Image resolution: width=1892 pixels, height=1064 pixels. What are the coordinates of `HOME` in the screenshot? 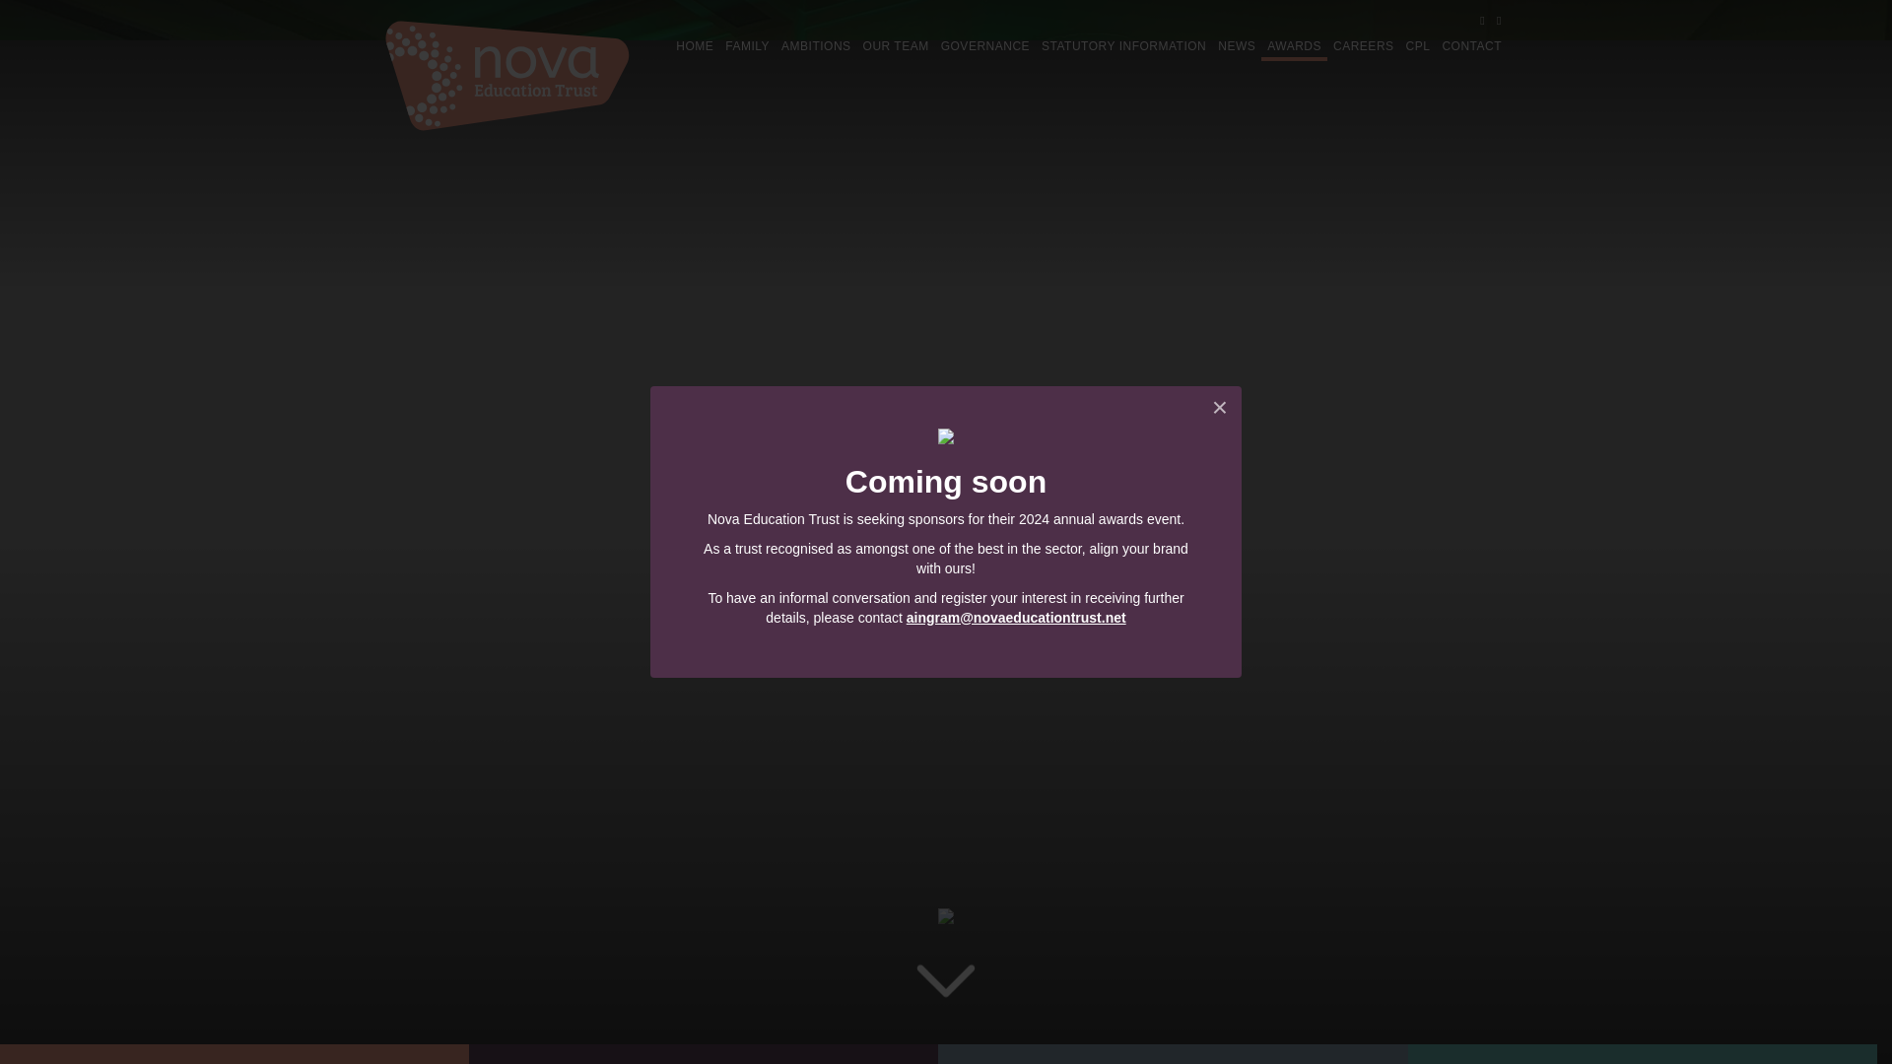 It's located at (694, 47).